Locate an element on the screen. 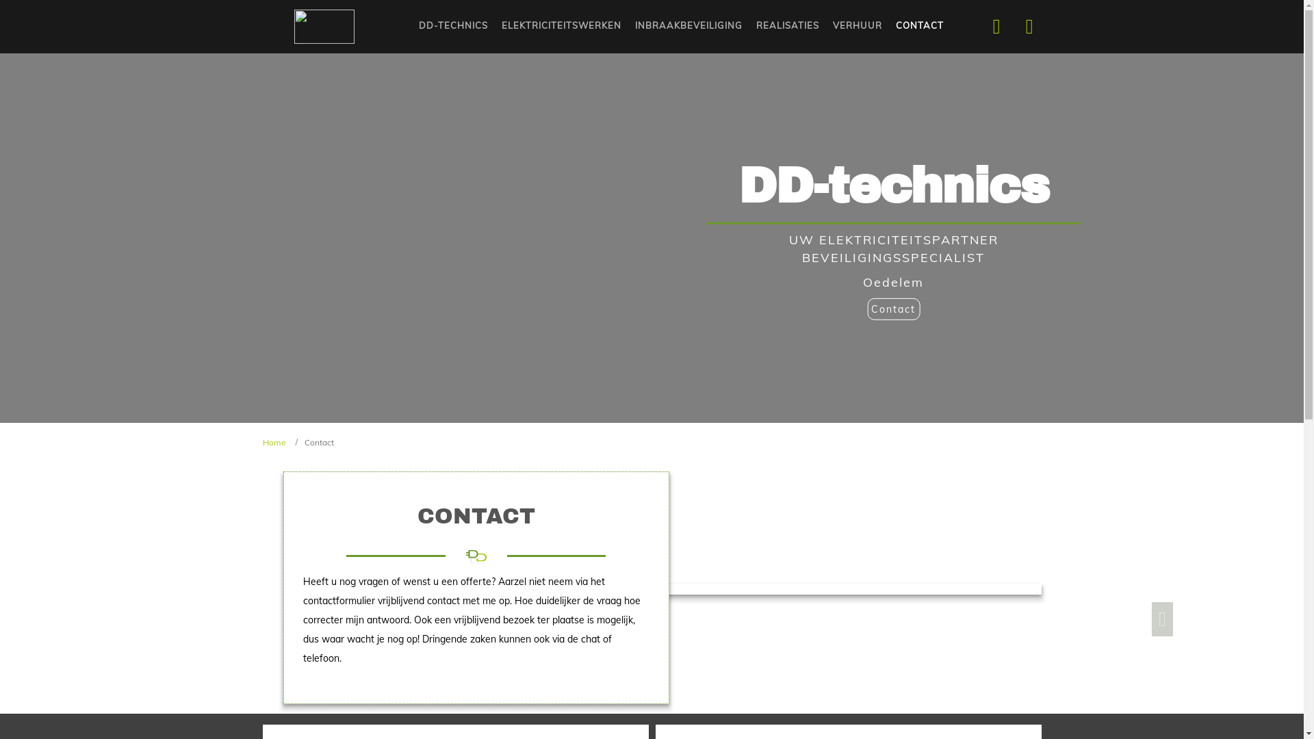 This screenshot has height=739, width=1314. Home is located at coordinates (274, 442).